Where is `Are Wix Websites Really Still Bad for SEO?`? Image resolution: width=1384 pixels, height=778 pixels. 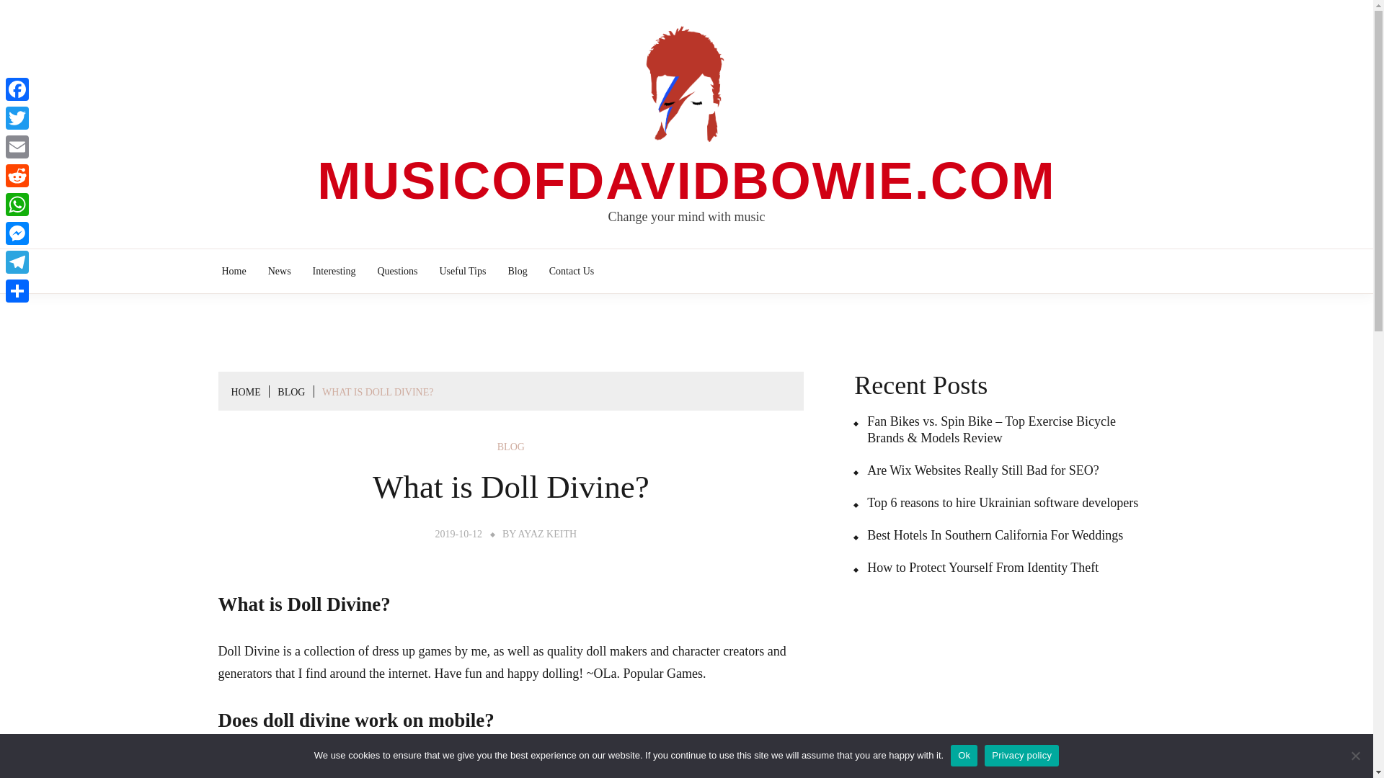
Are Wix Websites Really Still Bad for SEO? is located at coordinates (976, 470).